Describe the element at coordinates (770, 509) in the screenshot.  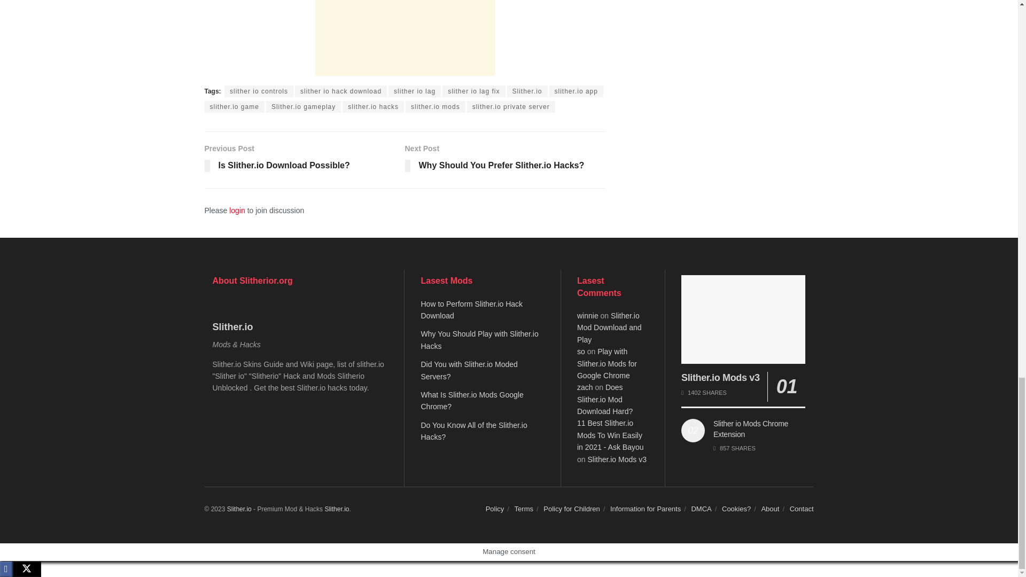
I see `About Us` at that location.